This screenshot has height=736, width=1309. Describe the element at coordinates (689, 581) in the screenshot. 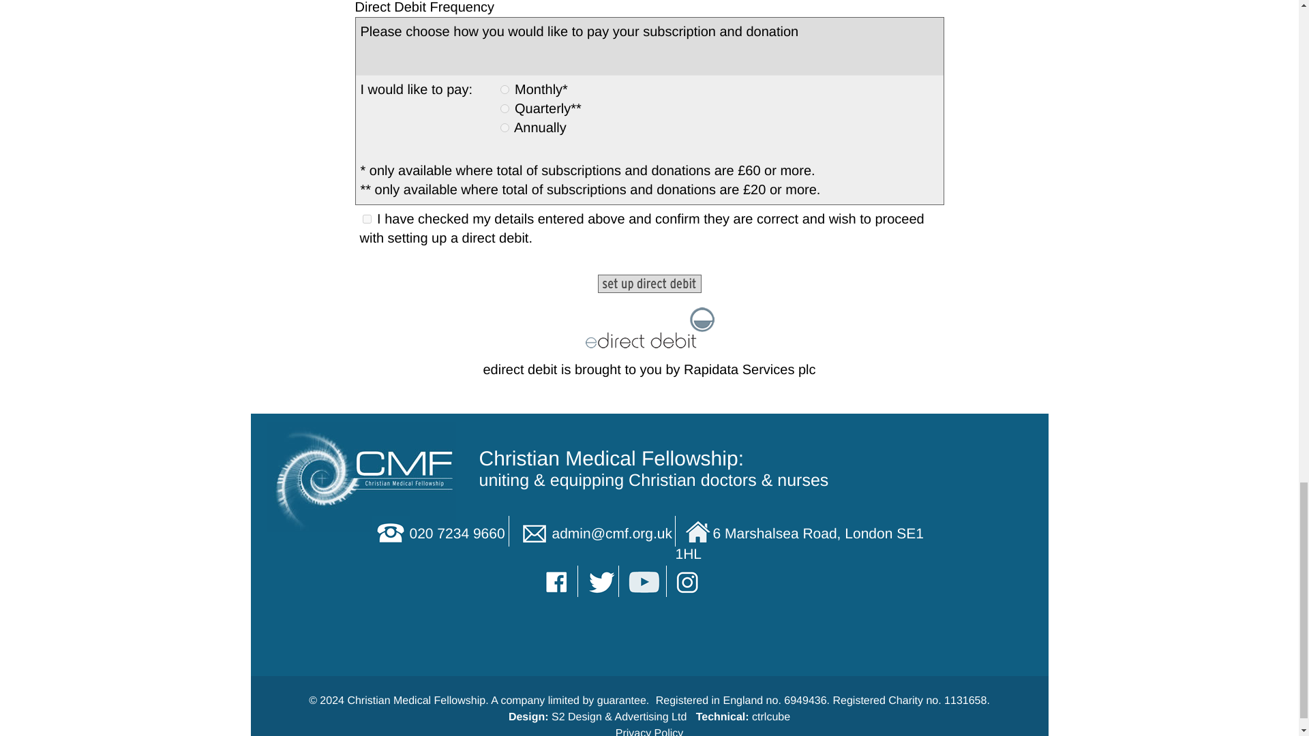

I see `CMF on Instagram` at that location.